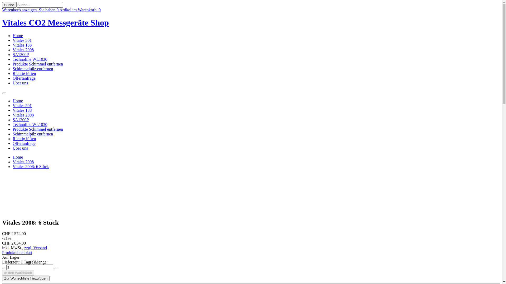 The width and height of the screenshot is (506, 284). What do you see at coordinates (18, 273) in the screenshot?
I see `In den Warenkorb` at bounding box center [18, 273].